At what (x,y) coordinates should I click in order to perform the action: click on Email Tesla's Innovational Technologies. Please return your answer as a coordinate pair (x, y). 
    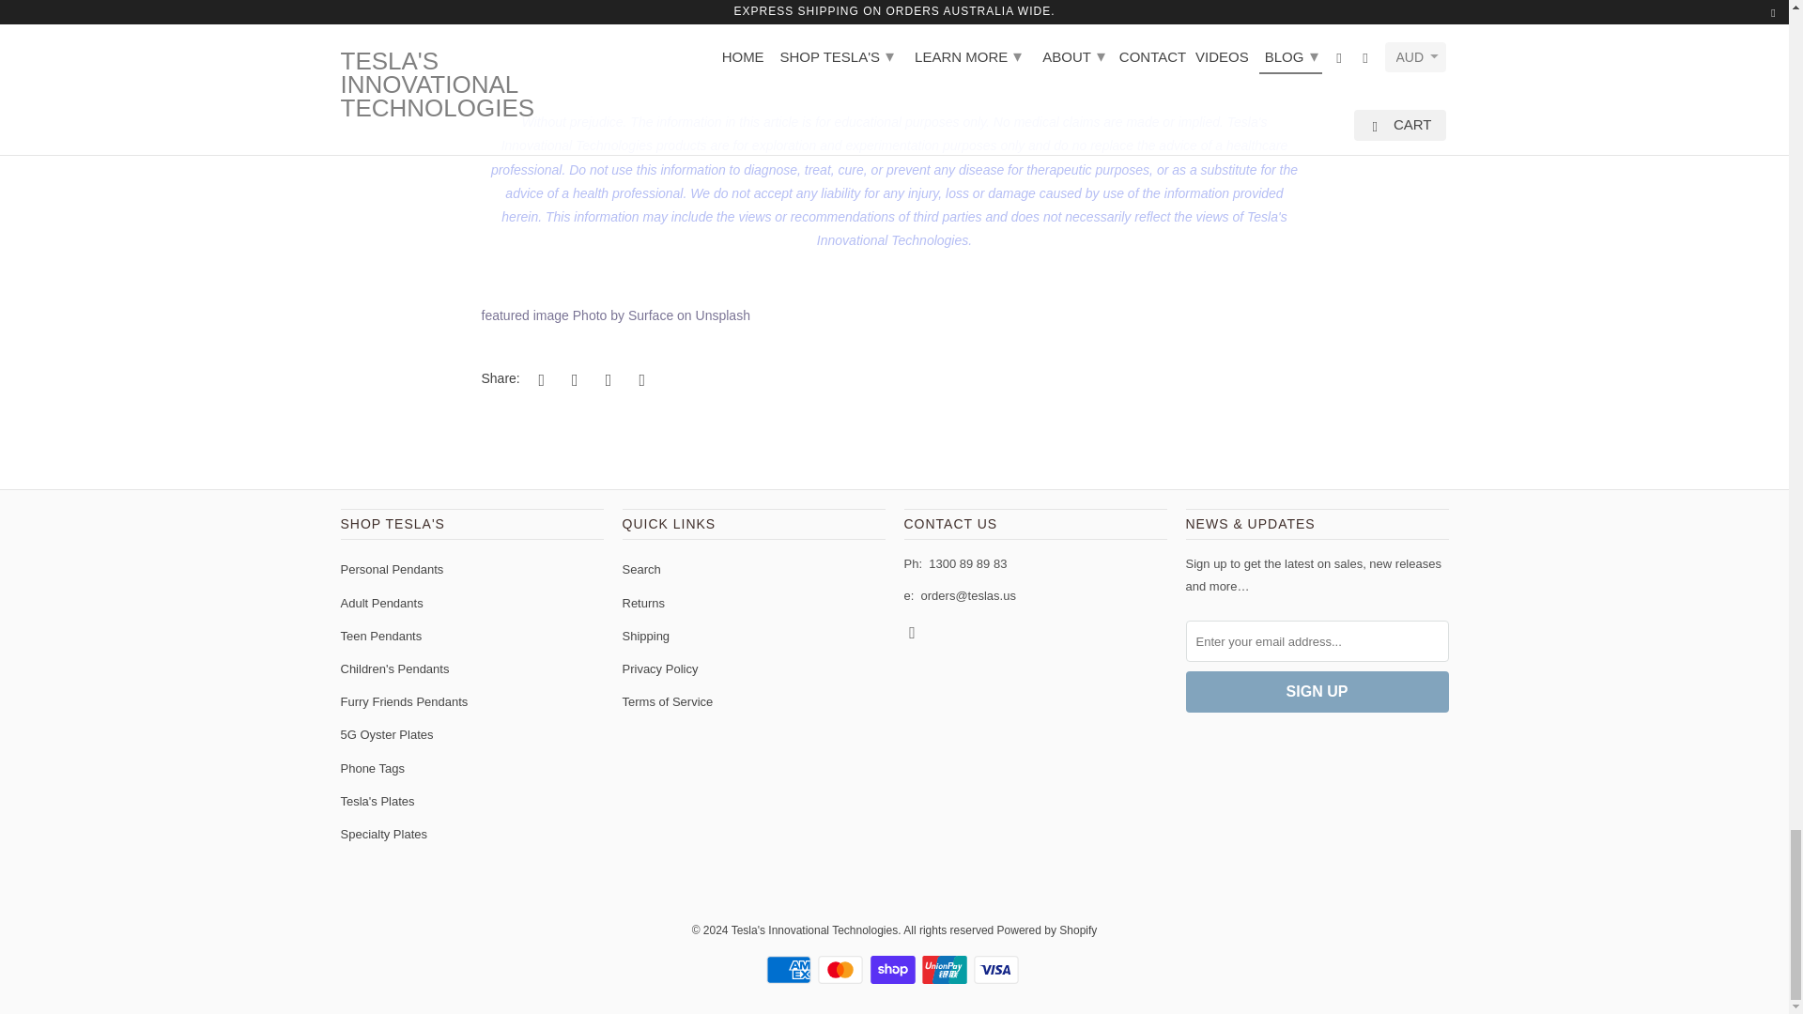
    Looking at the image, I should click on (913, 631).